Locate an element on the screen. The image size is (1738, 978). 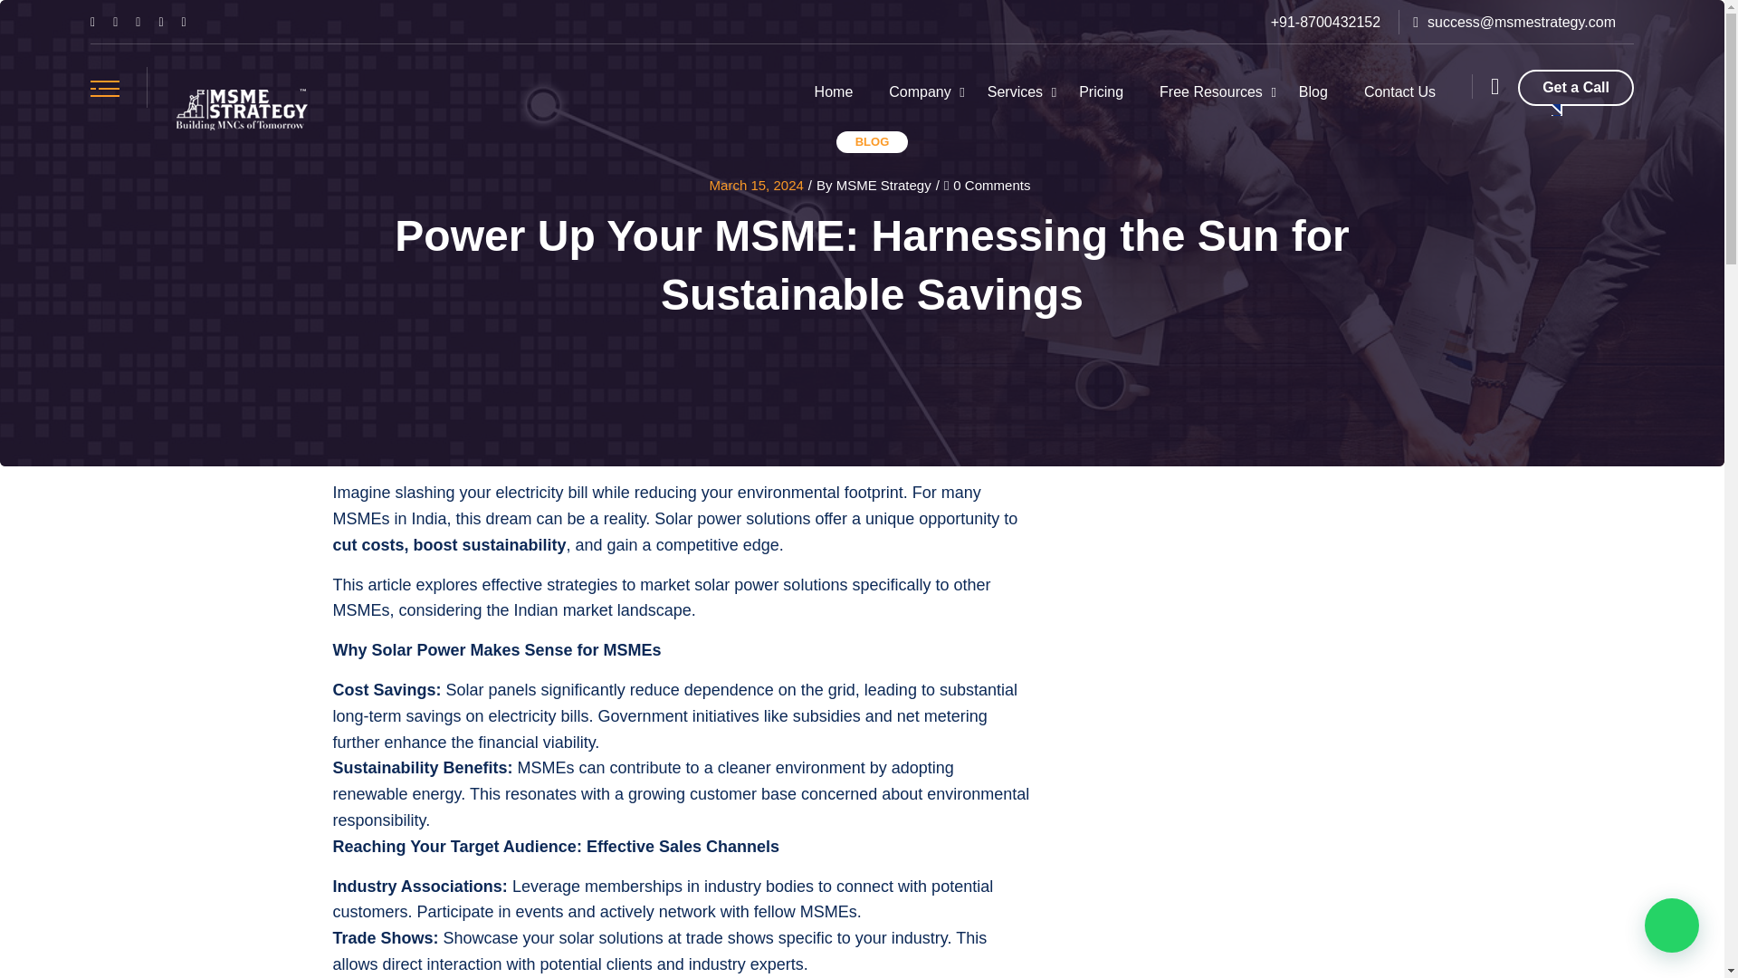
Company is located at coordinates (920, 92).